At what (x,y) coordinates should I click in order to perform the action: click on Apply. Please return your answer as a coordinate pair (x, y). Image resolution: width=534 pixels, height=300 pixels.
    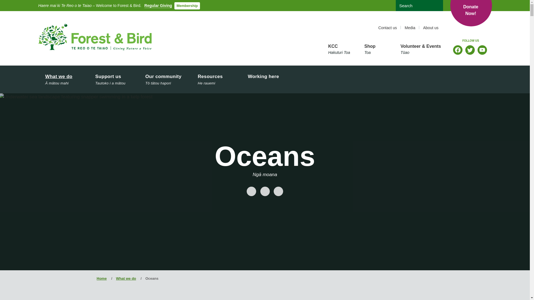
    Looking at the image, I should click on (437, 6).